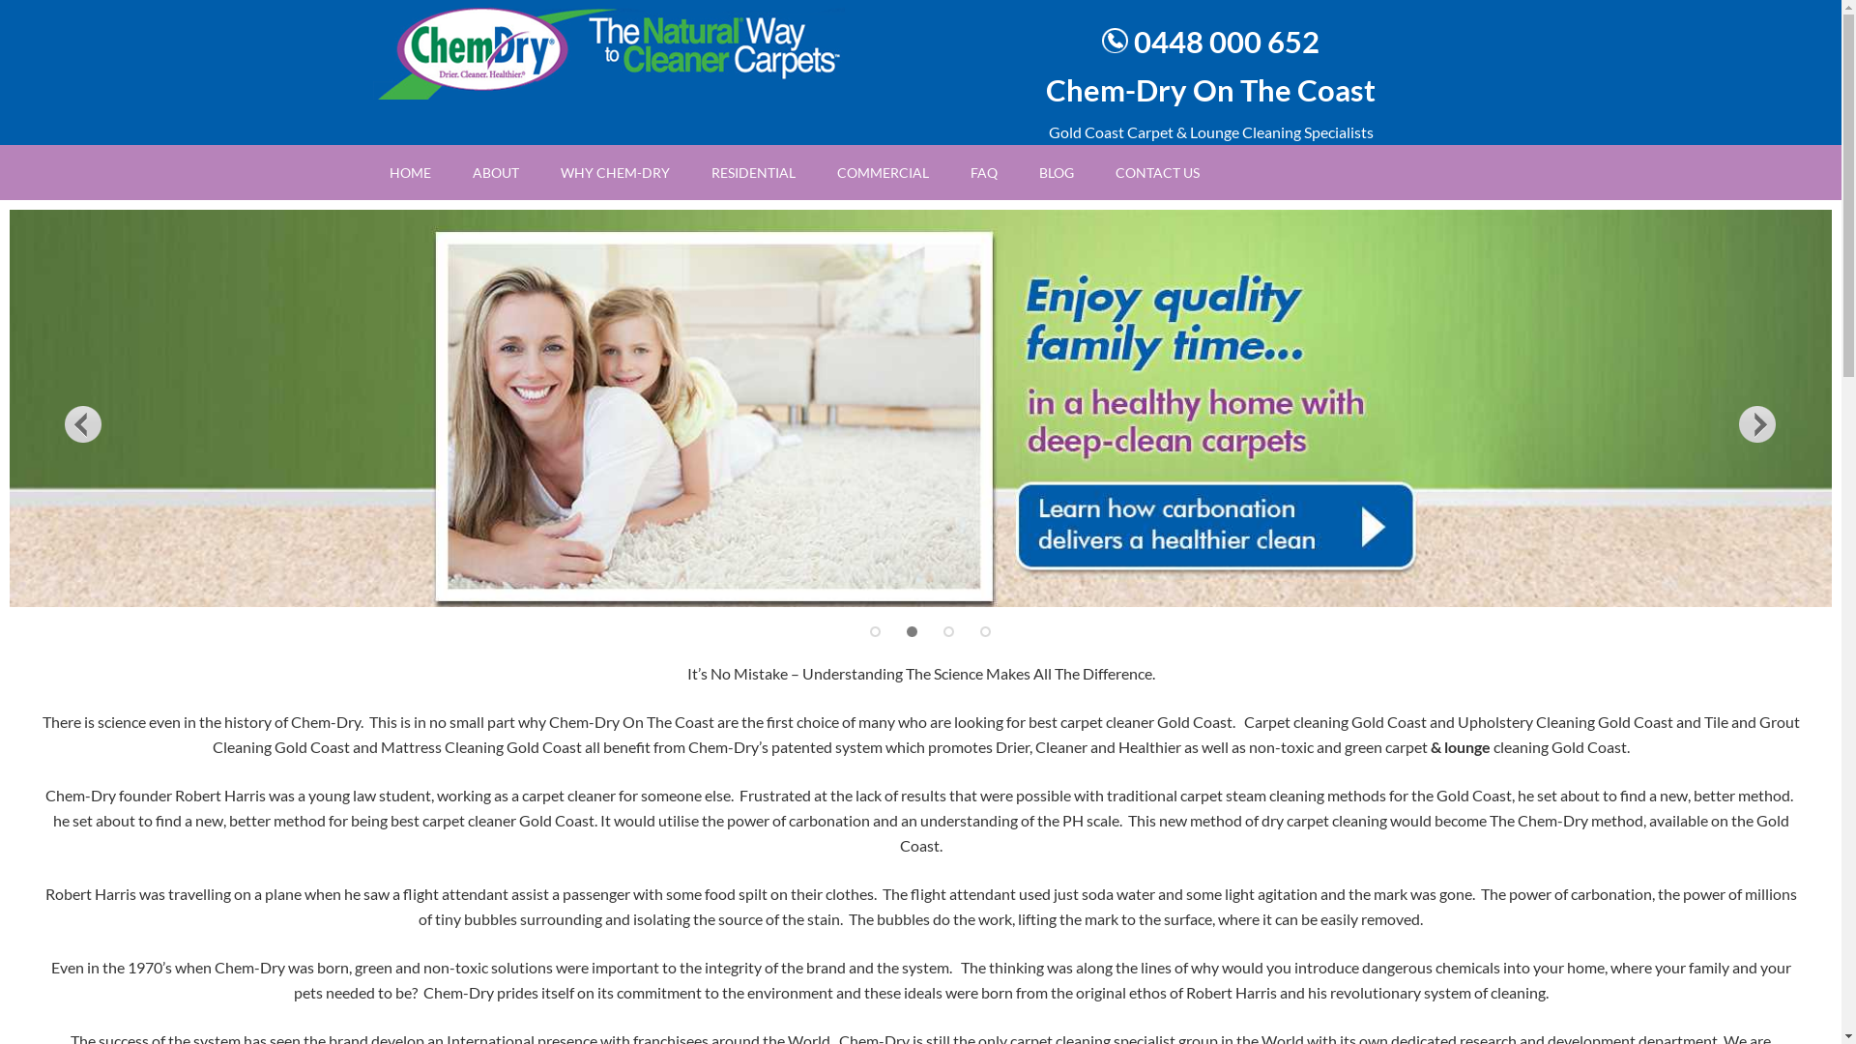 Image resolution: width=1856 pixels, height=1044 pixels. Describe the element at coordinates (876, 632) in the screenshot. I see `1` at that location.